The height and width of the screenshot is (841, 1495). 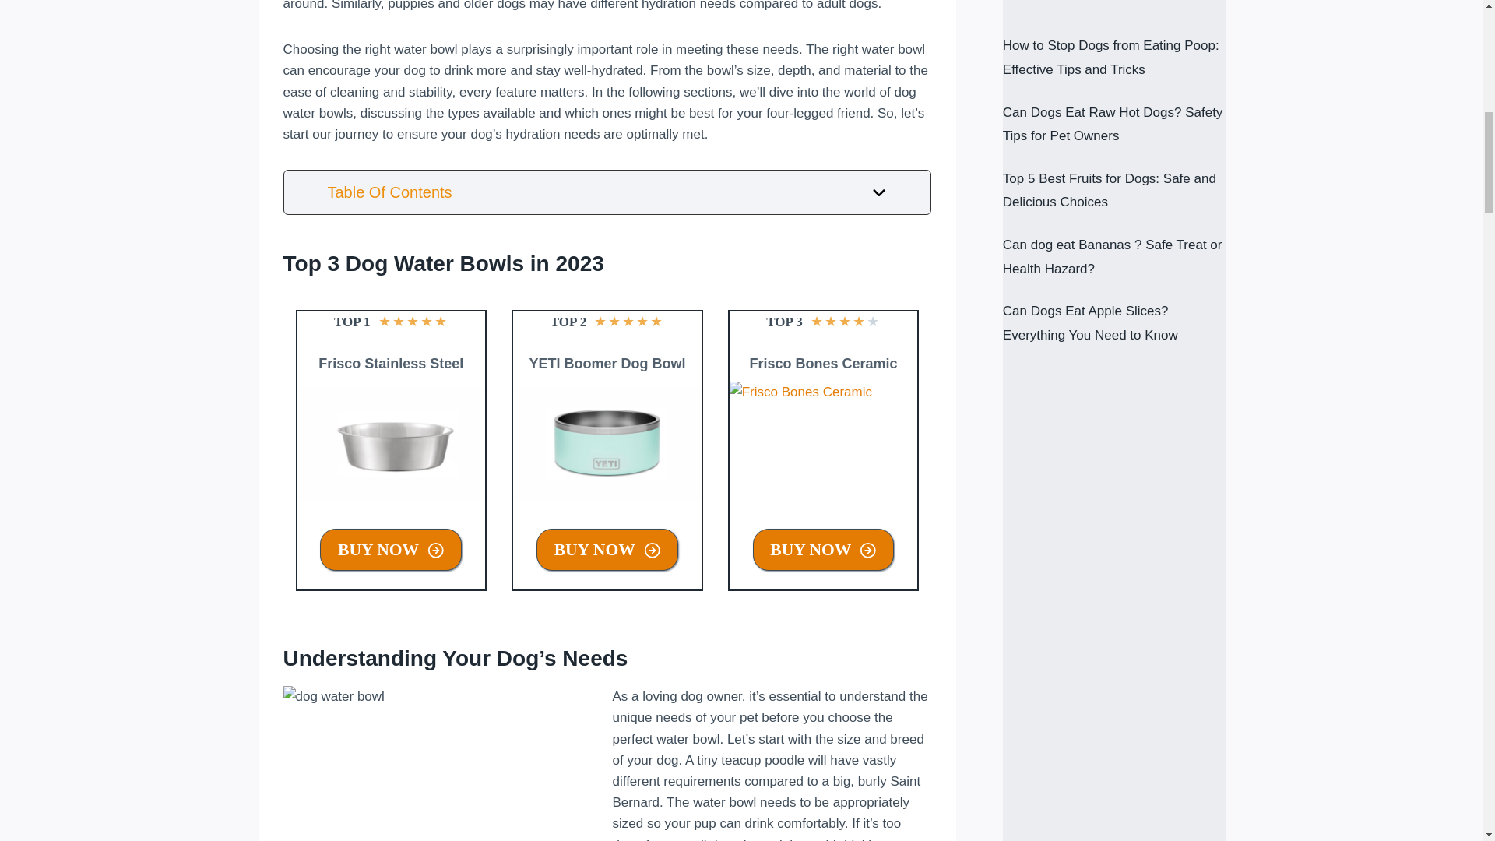 What do you see at coordinates (391, 550) in the screenshot?
I see `BUY NOW` at bounding box center [391, 550].